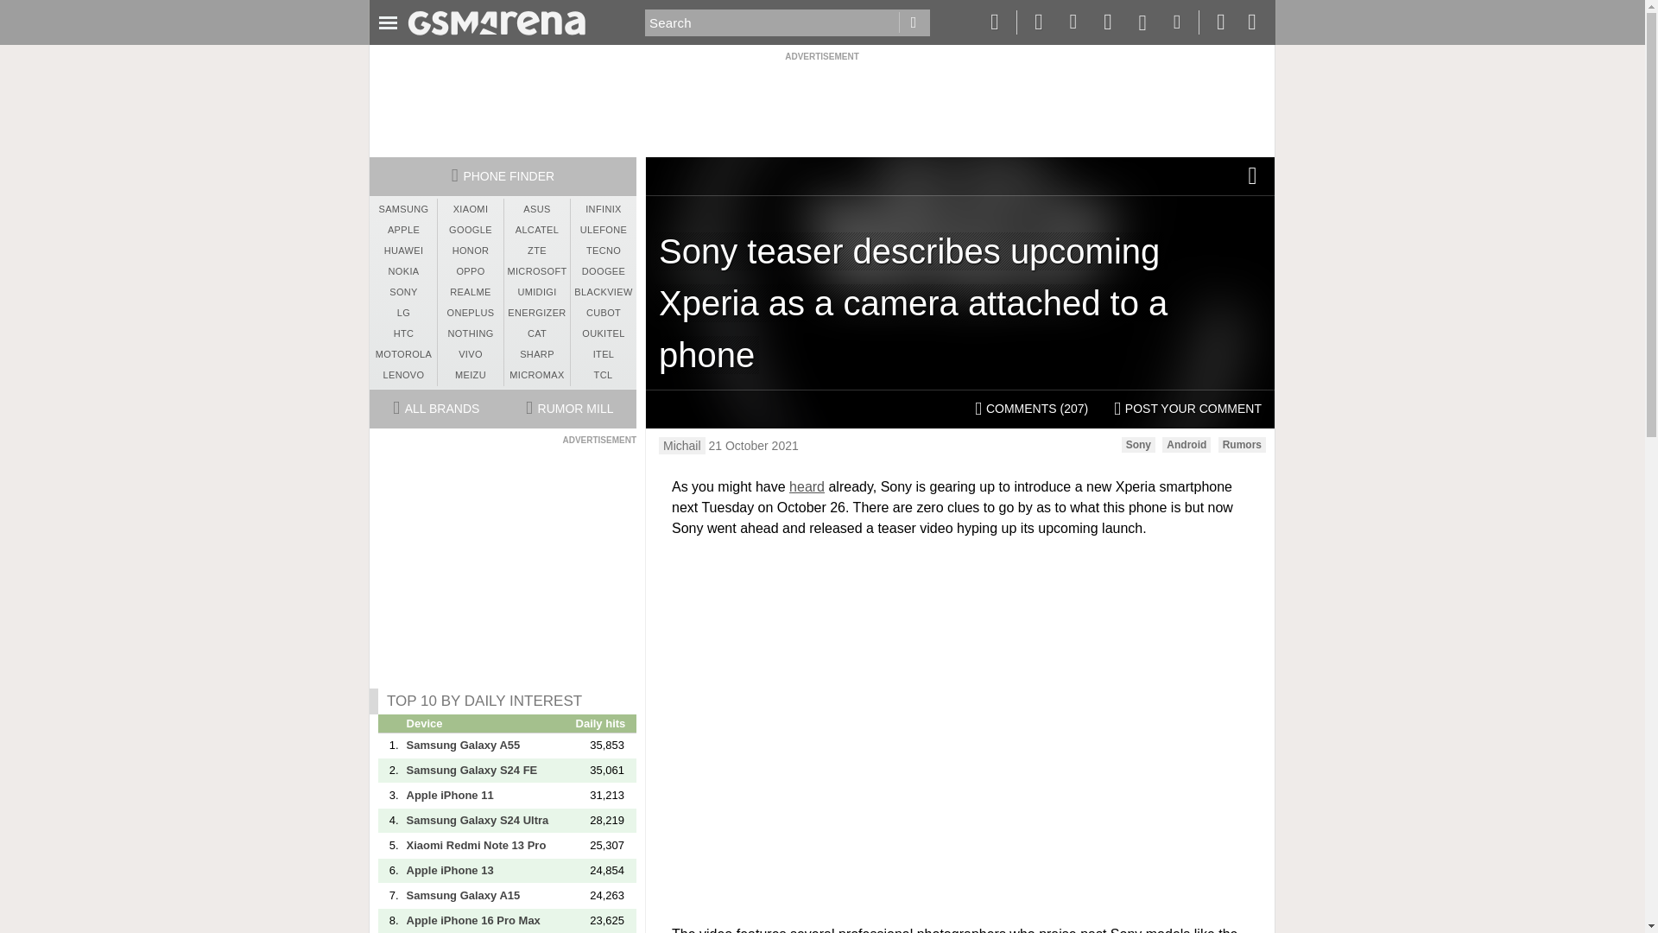 This screenshot has width=1658, height=933. I want to click on Go, so click(914, 22).